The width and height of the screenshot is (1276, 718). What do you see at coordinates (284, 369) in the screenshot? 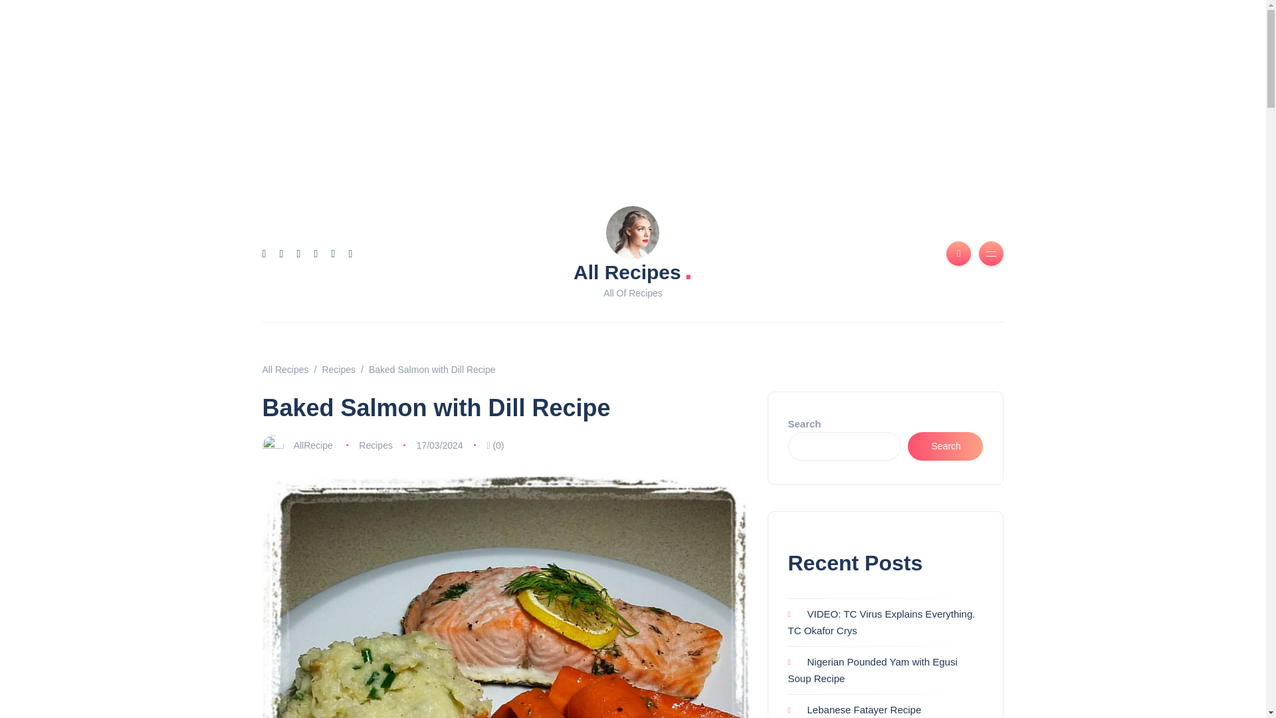
I see `All Recipes` at bounding box center [284, 369].